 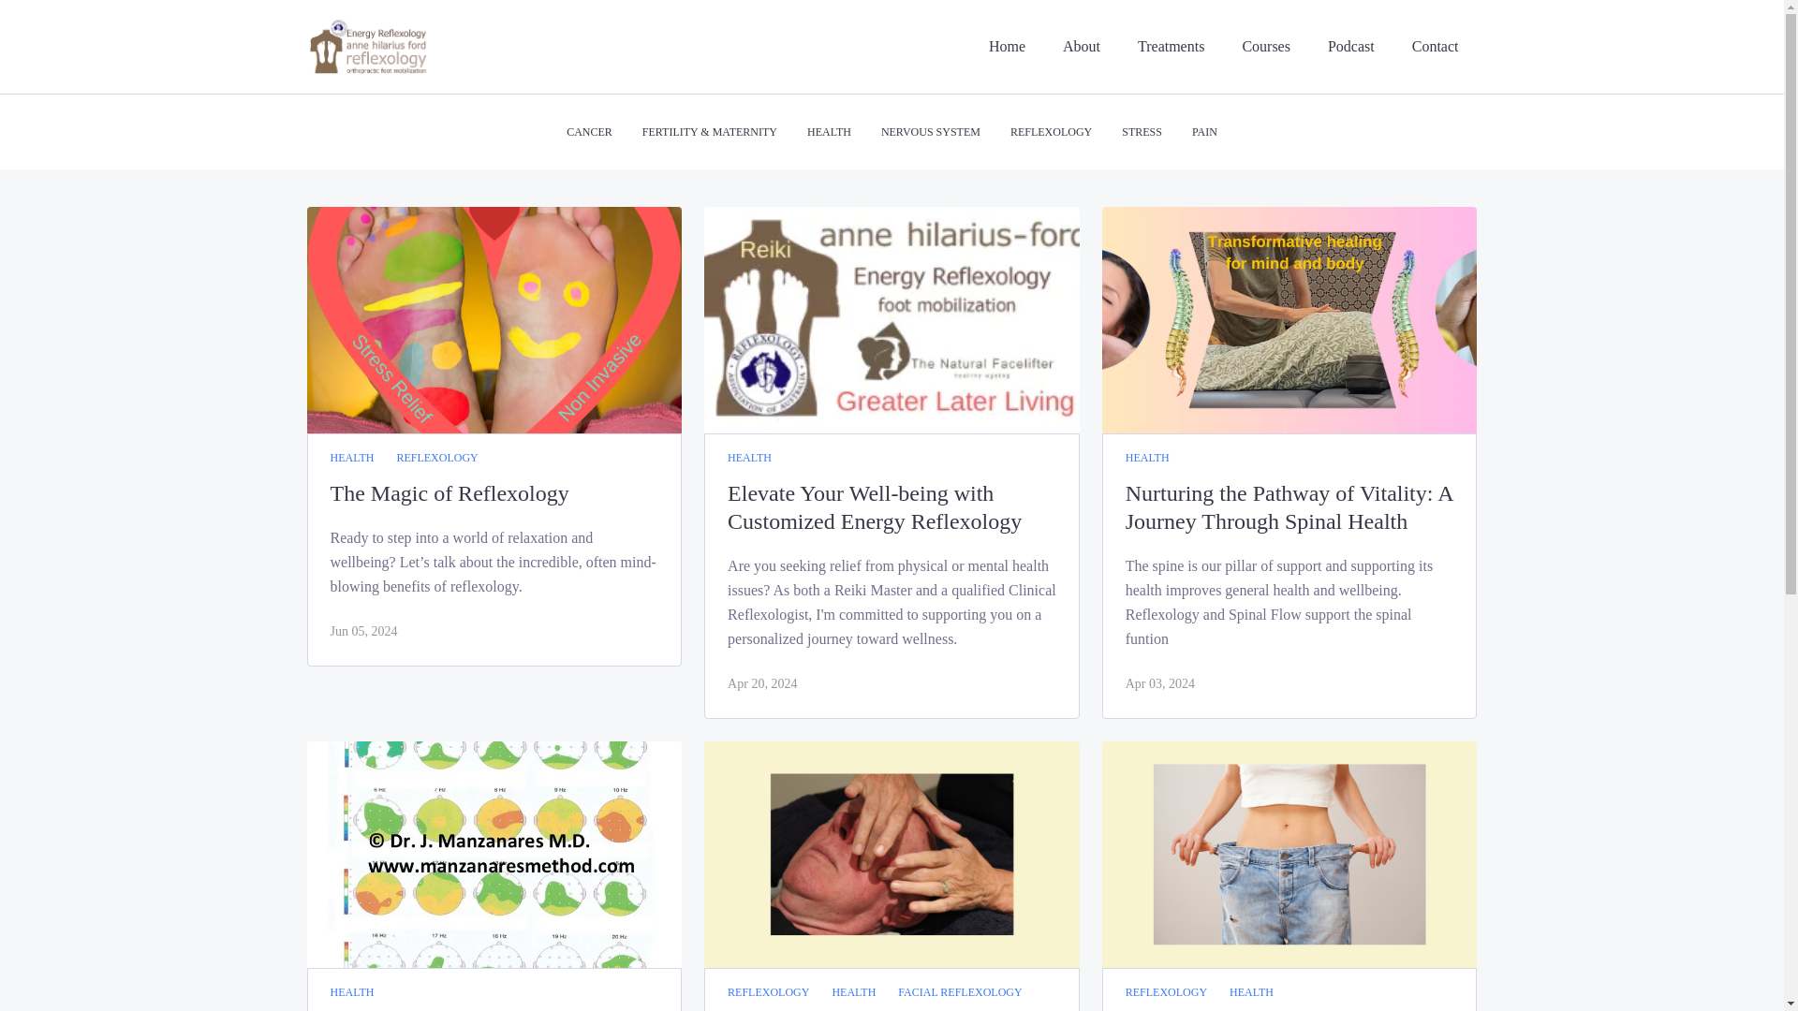 I want to click on HEALTH, so click(x=1147, y=459).